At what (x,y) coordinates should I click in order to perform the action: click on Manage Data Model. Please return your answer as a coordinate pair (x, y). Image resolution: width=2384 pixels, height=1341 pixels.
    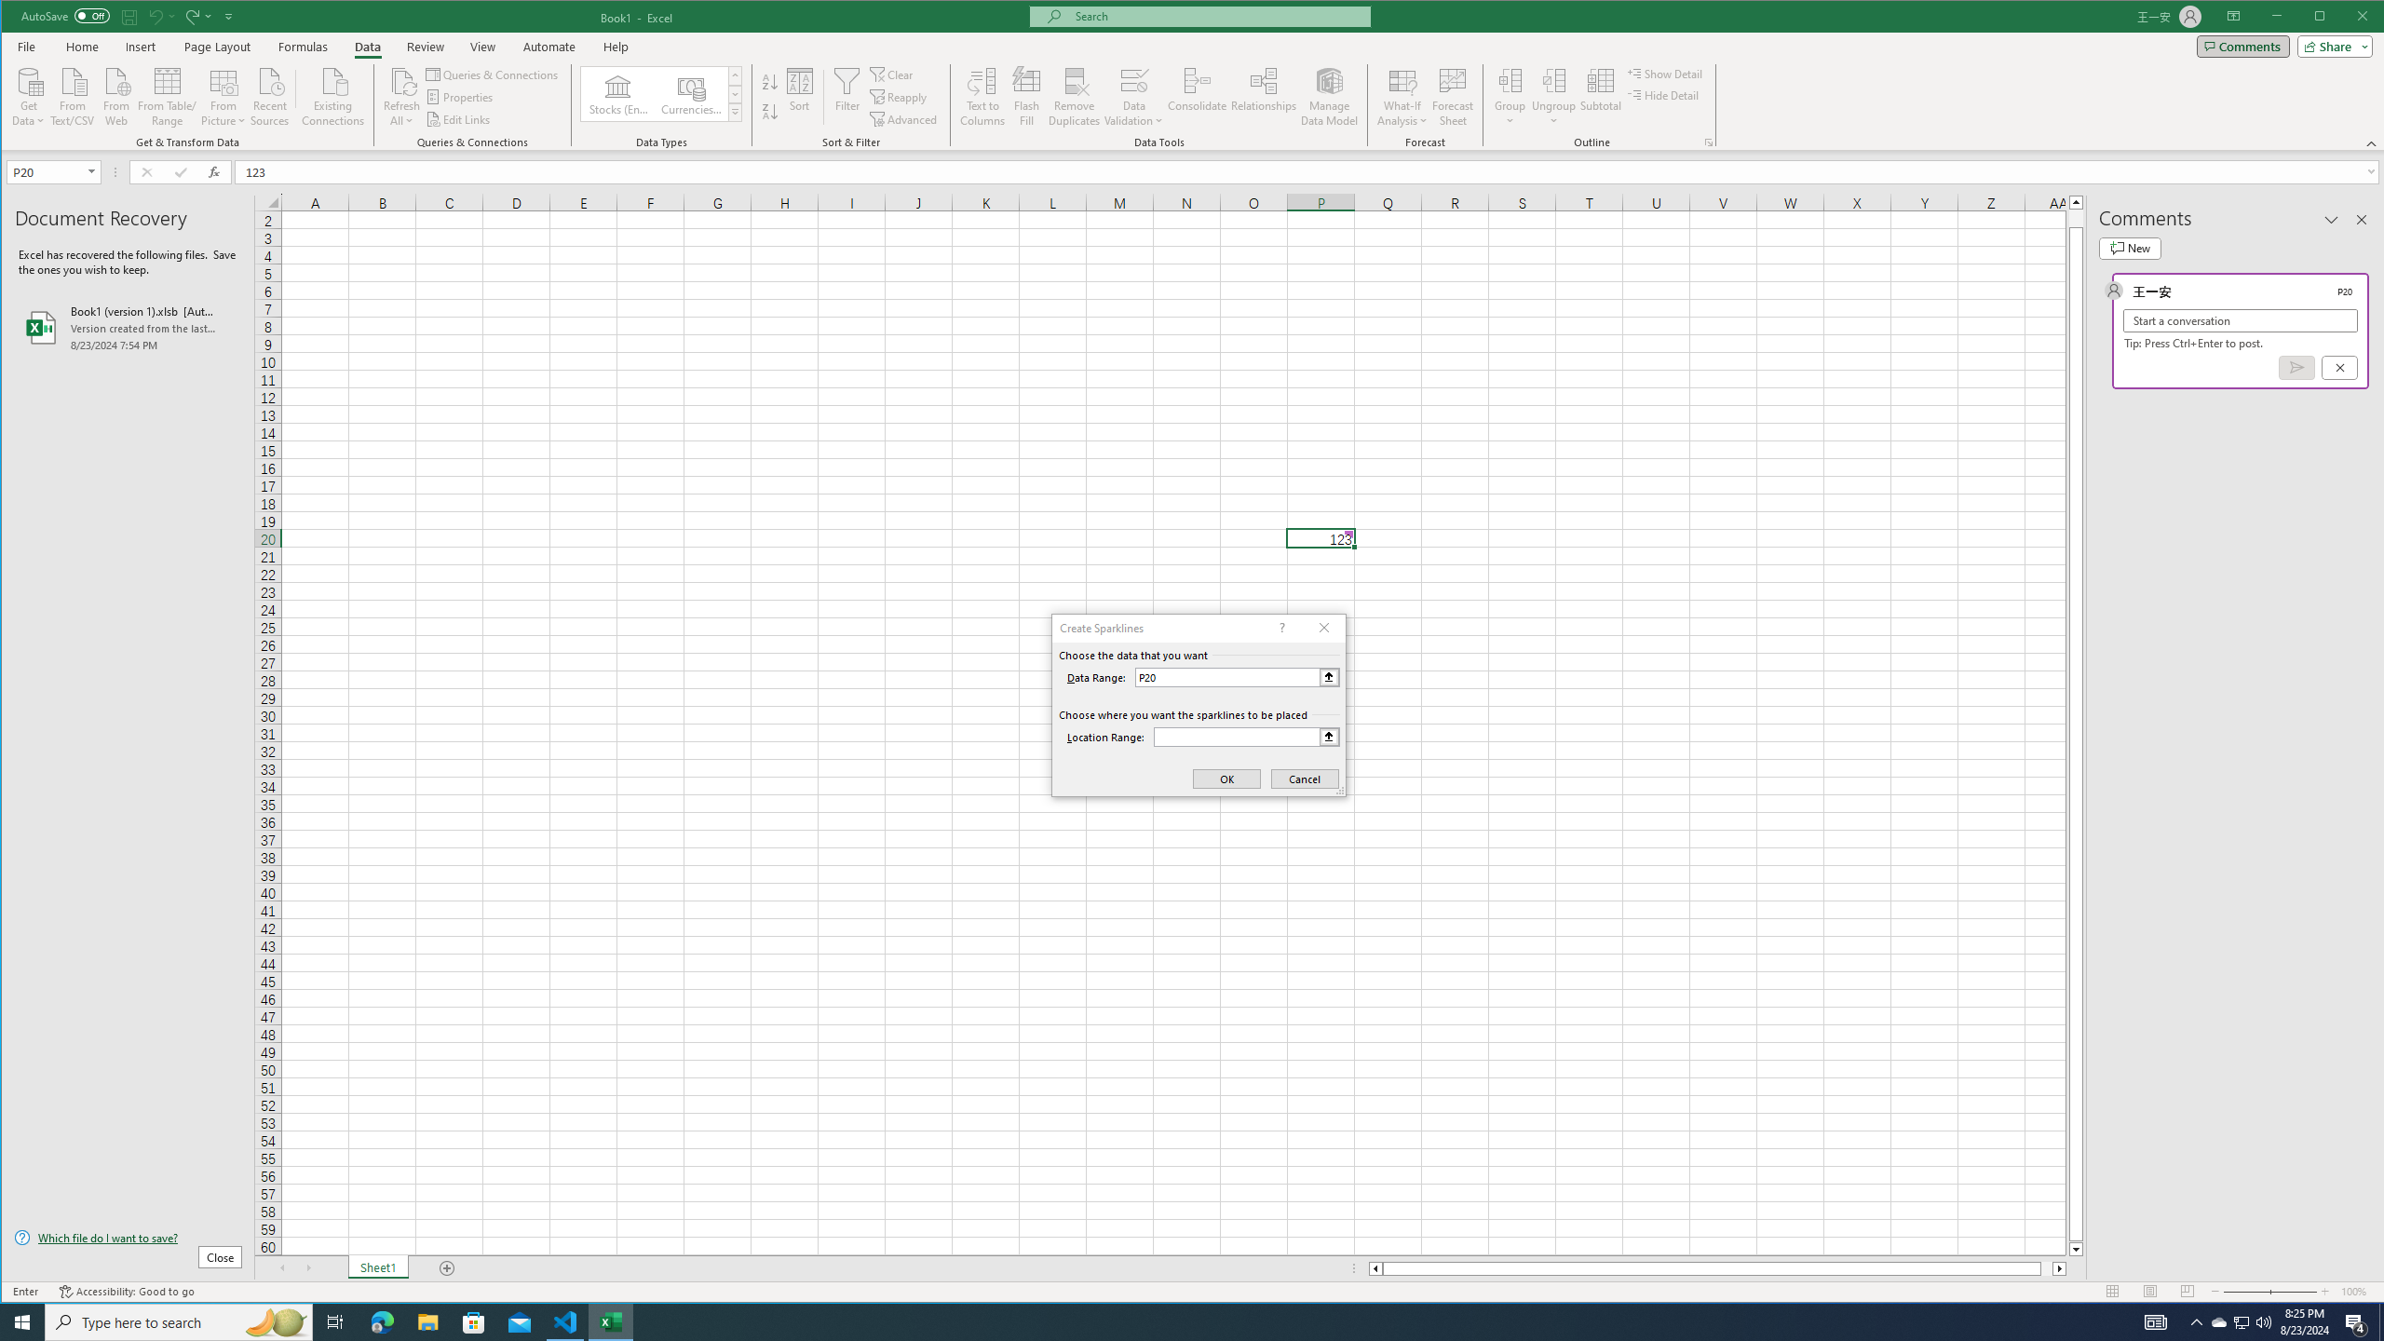
    Looking at the image, I should click on (1330, 97).